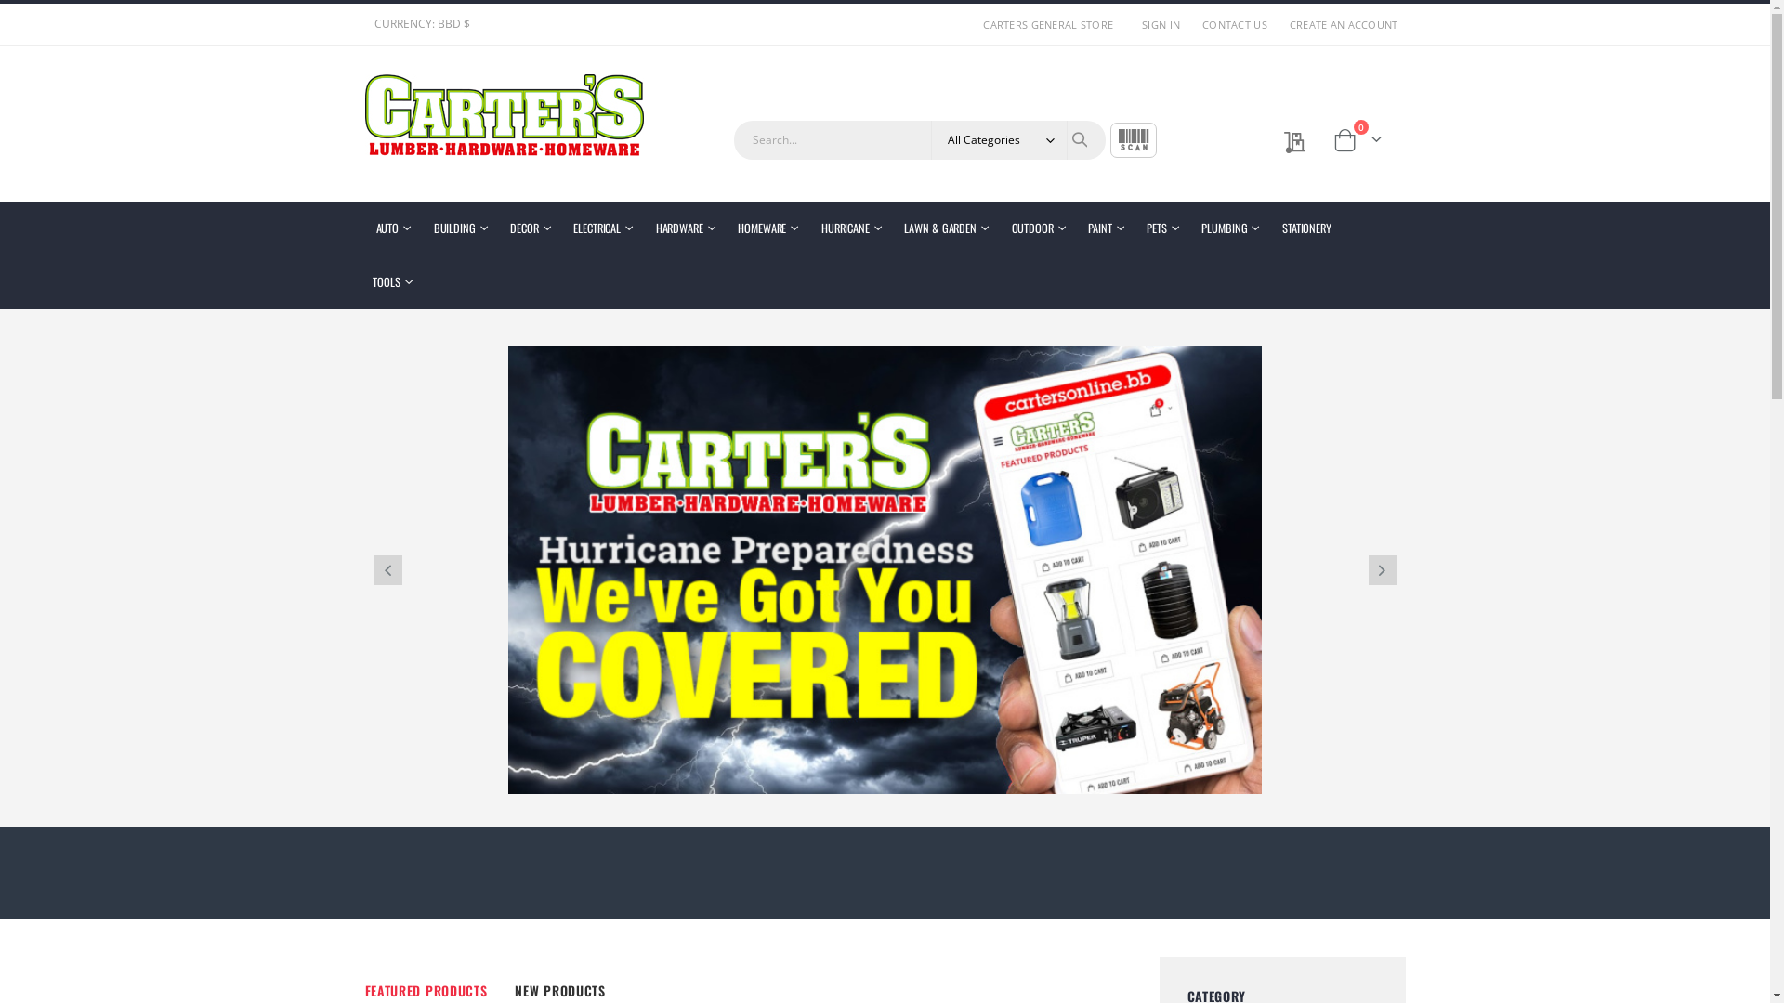 Image resolution: width=1784 pixels, height=1003 pixels. Describe the element at coordinates (392, 228) in the screenshot. I see `AUTO` at that location.